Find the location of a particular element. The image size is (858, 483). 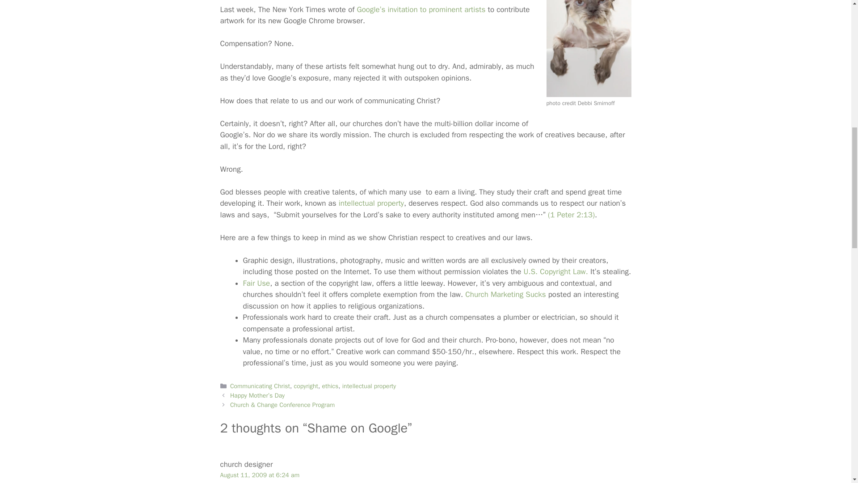

intellectual property is located at coordinates (369, 386).